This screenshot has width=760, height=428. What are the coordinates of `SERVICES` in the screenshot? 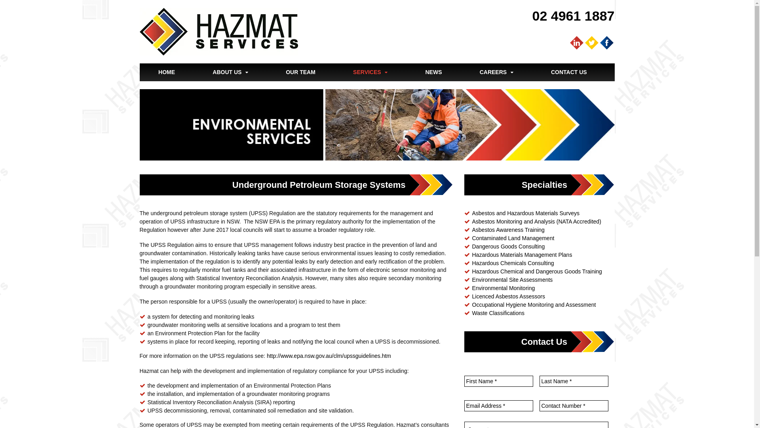 It's located at (370, 72).